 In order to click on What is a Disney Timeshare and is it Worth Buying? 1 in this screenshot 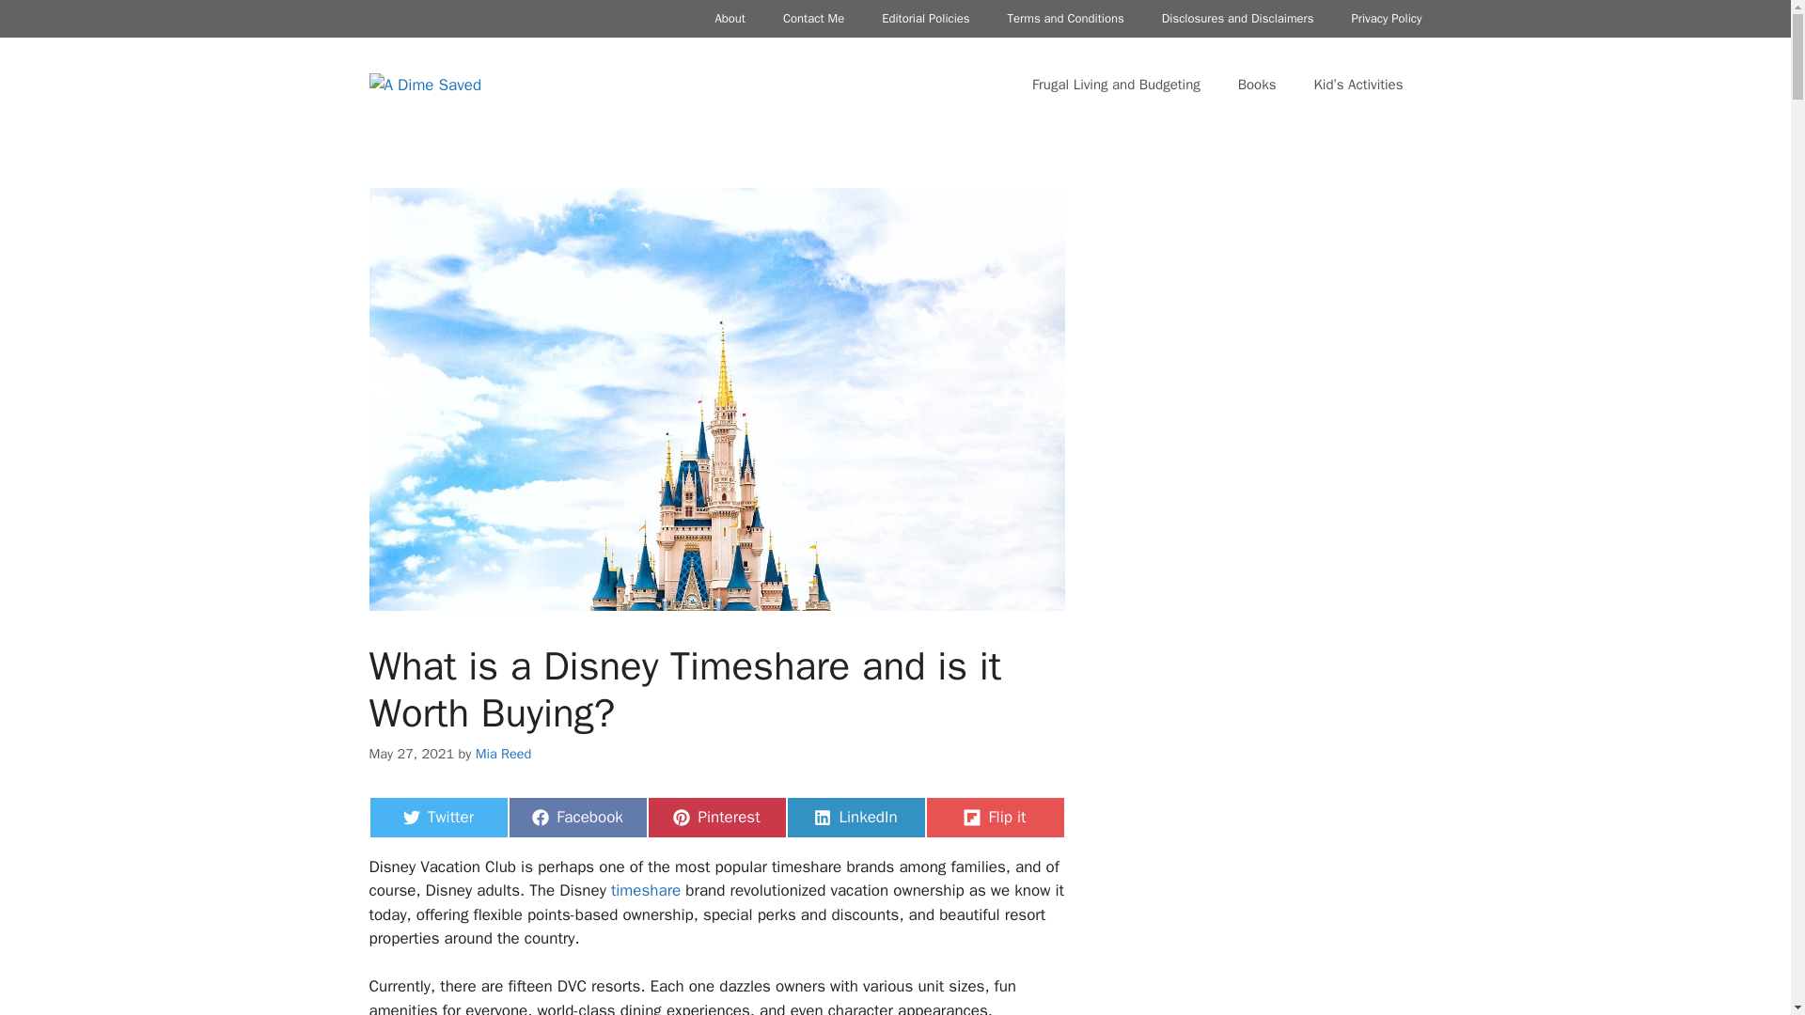, I will do `click(715, 818)`.